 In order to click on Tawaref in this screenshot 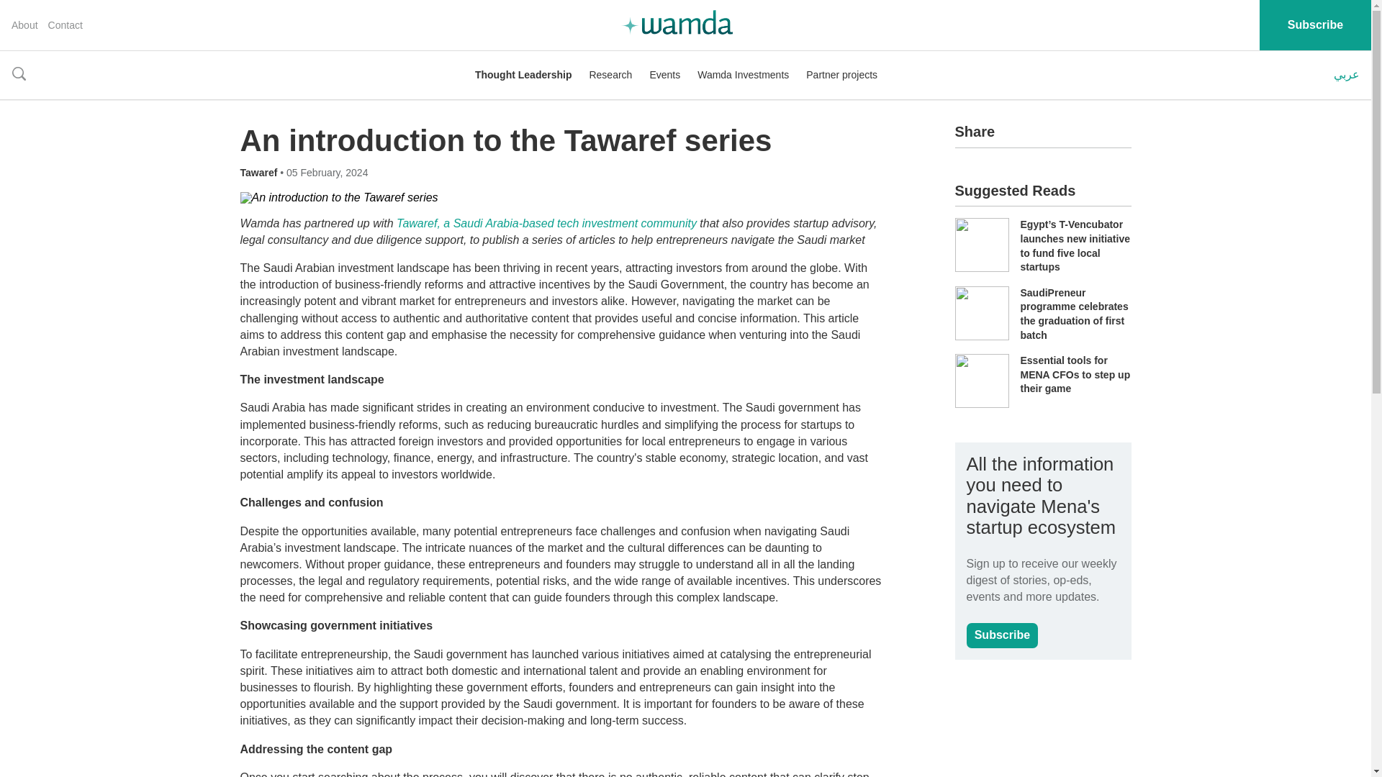, I will do `click(261, 173)`.